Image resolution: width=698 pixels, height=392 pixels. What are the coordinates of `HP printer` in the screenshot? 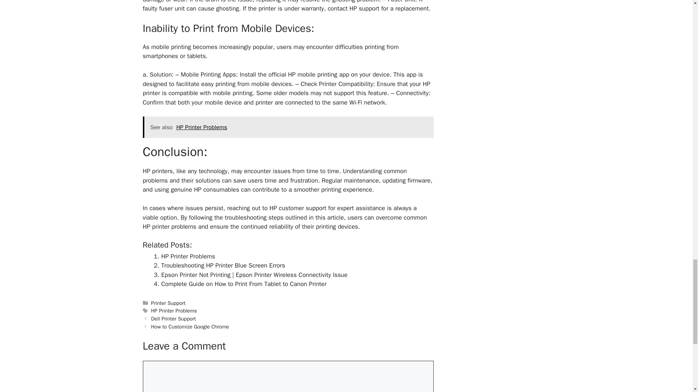 It's located at (286, 89).